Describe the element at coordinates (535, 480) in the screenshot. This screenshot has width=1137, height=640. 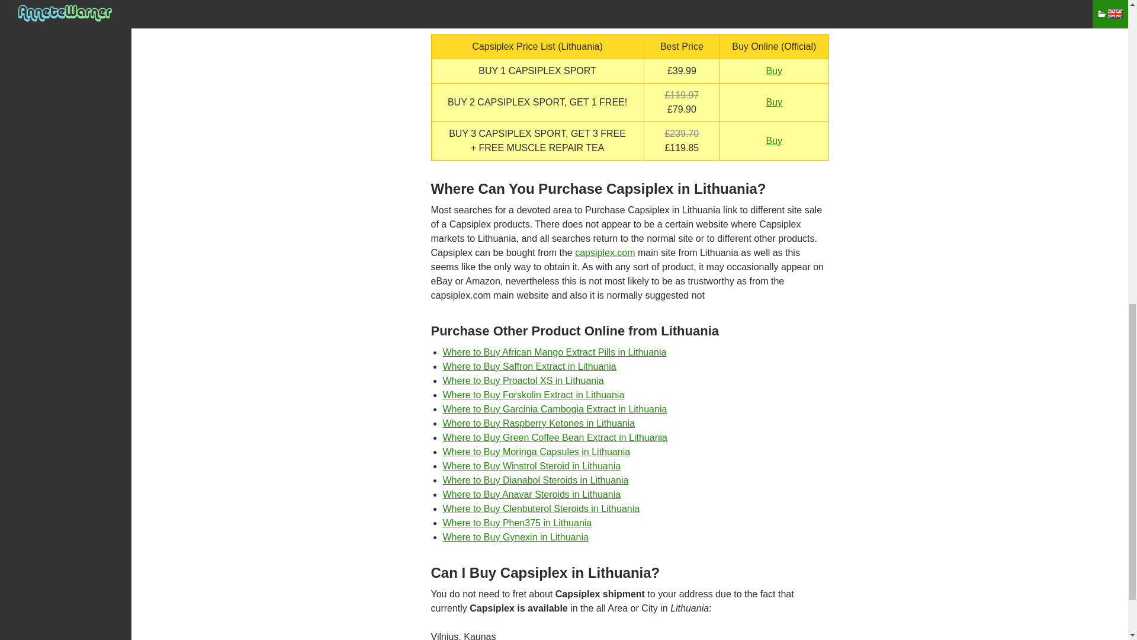
I see `Where to Buy dianabol-steroids online Lithuania` at that location.